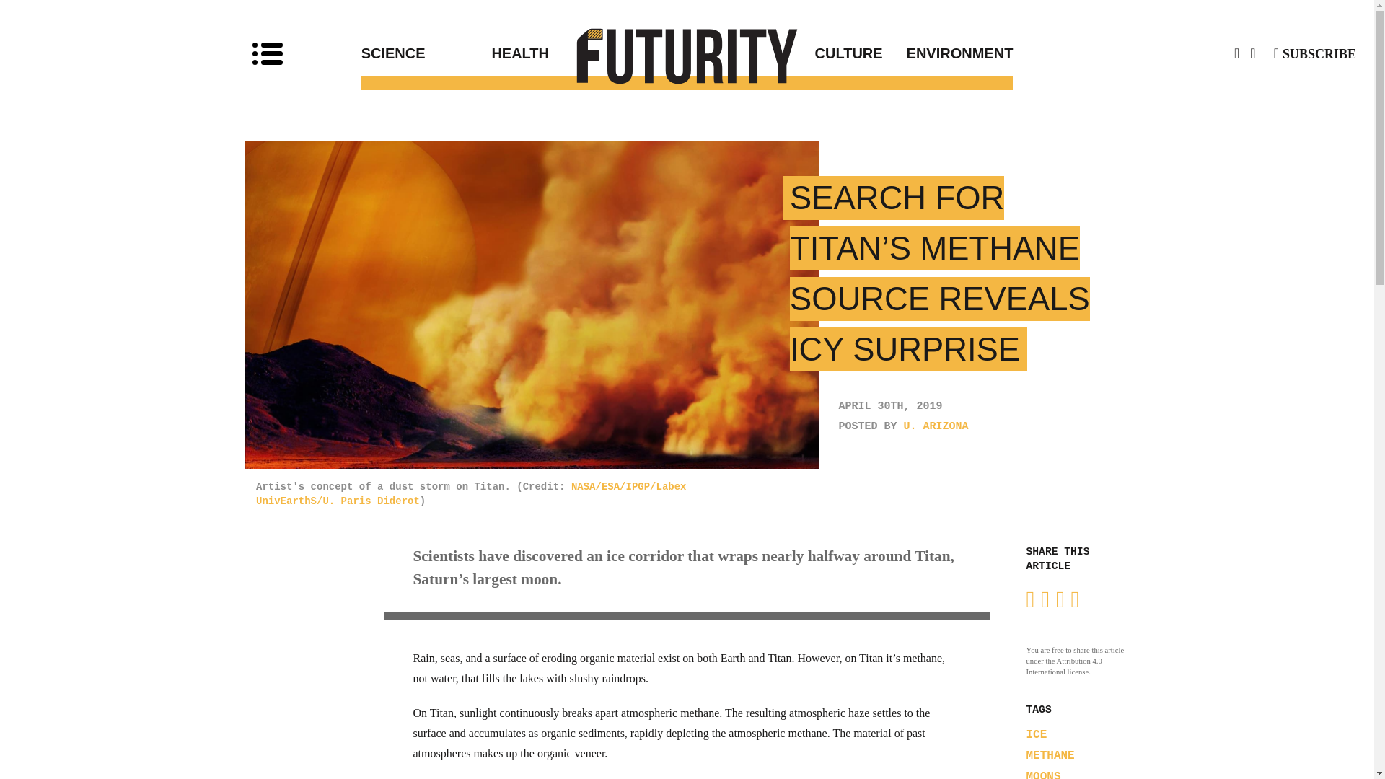 This screenshot has height=779, width=1385. Describe the element at coordinates (1043, 775) in the screenshot. I see `MOONS` at that location.